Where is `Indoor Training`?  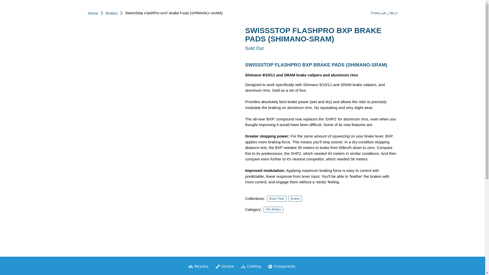 Indoor Training is located at coordinates (282, 11).